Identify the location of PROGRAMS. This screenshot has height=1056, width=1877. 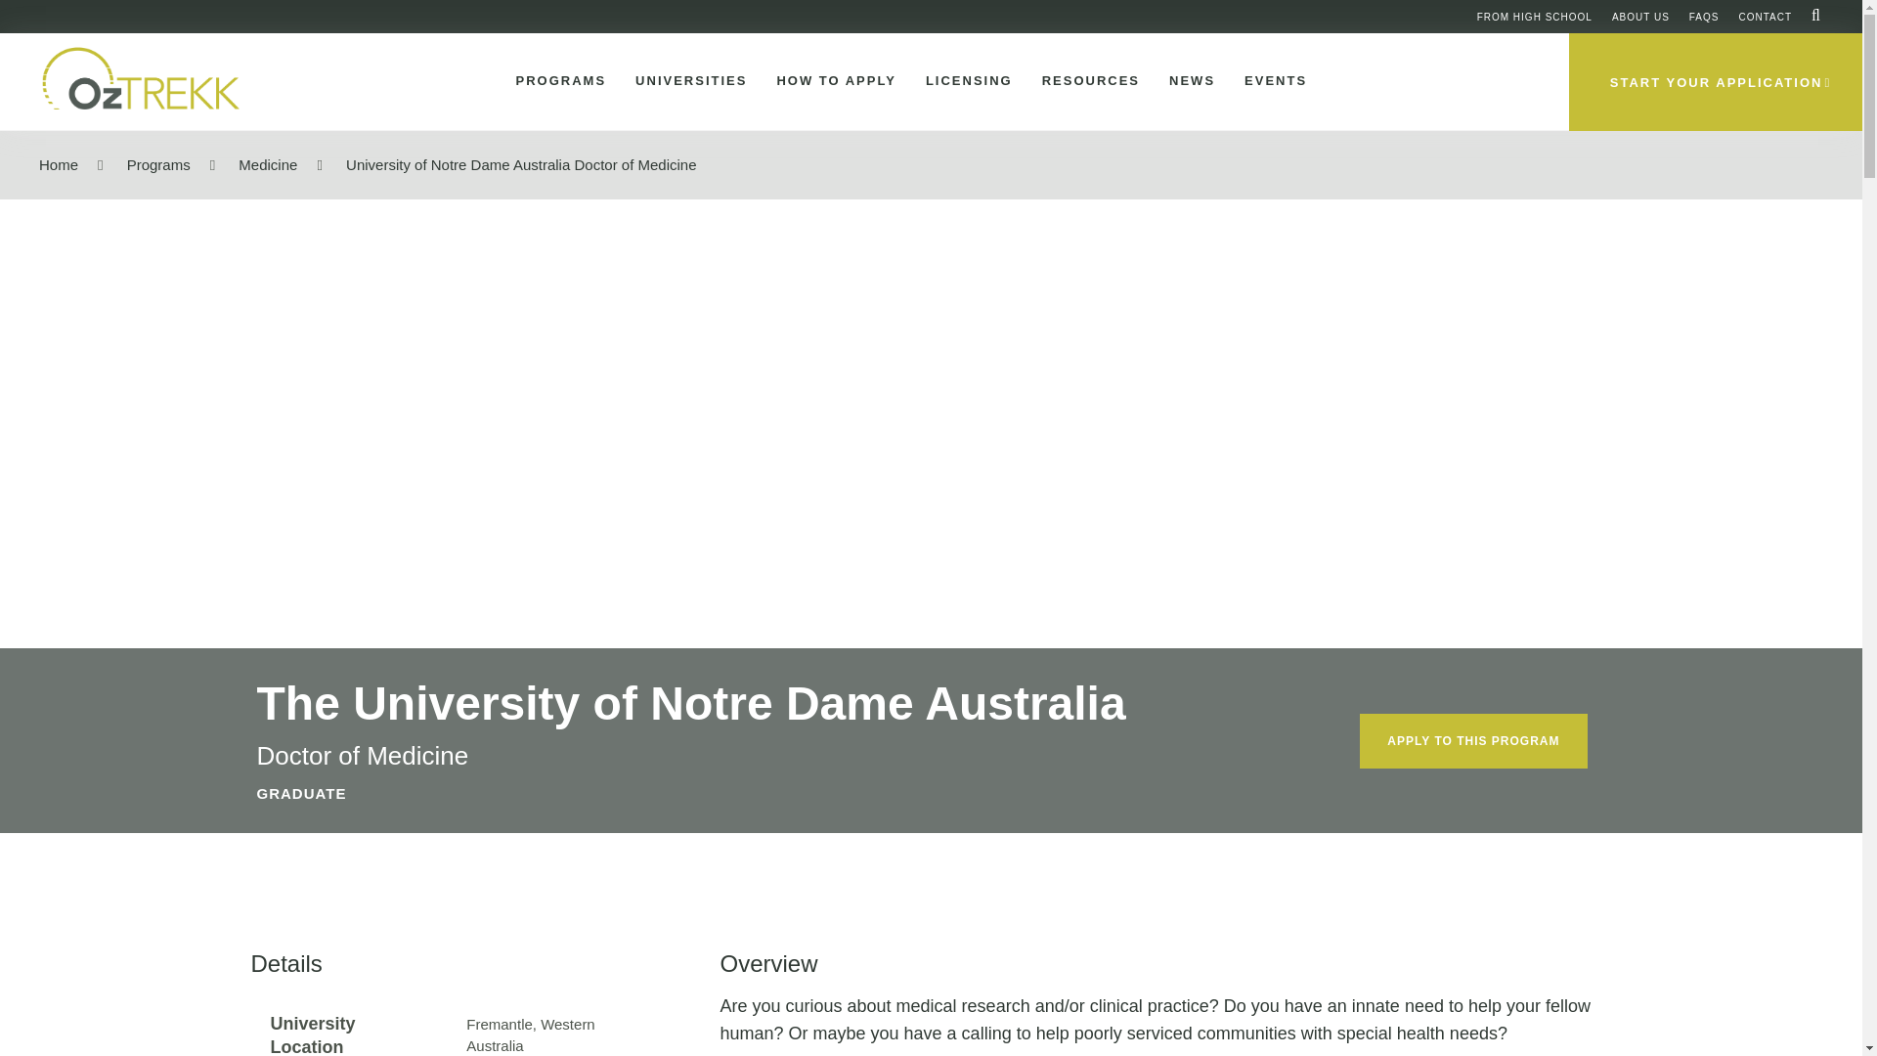
(557, 81).